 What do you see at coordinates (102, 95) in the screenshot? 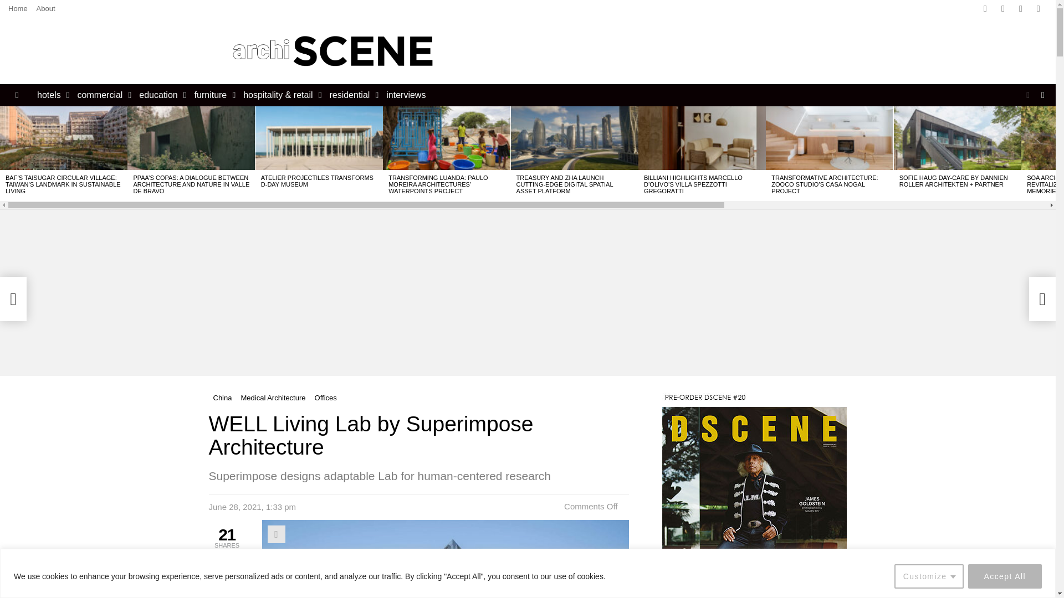
I see `commercial` at bounding box center [102, 95].